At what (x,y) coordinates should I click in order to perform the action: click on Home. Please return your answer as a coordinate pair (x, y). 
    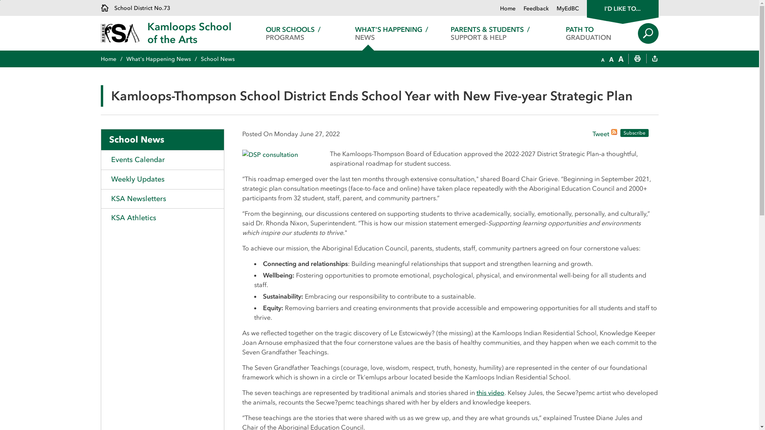
    Looking at the image, I should click on (113, 59).